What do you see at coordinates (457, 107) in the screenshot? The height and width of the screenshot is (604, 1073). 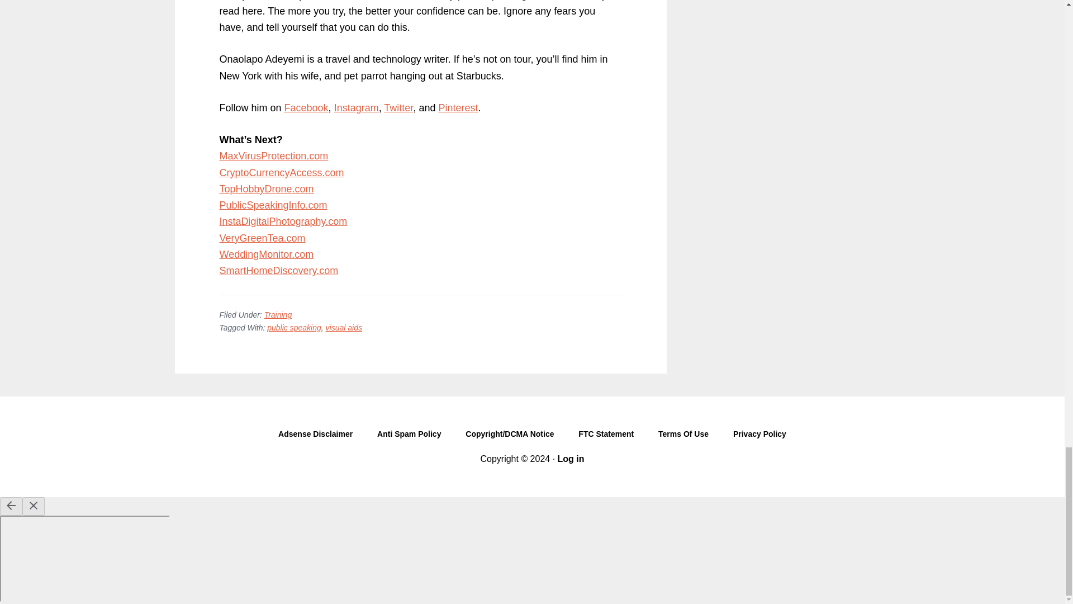 I see `Pinterest` at bounding box center [457, 107].